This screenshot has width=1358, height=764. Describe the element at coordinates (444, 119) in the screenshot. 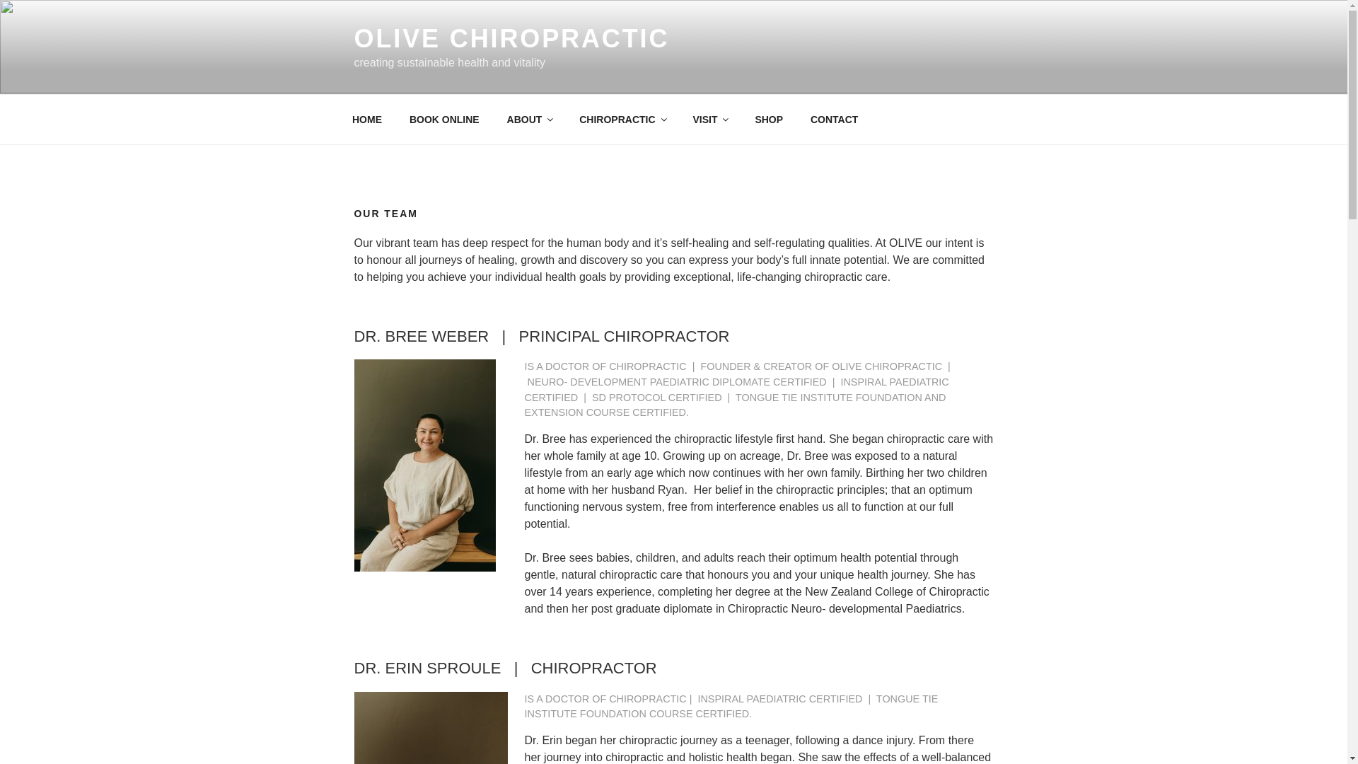

I see `BOOK ONLINE` at that location.